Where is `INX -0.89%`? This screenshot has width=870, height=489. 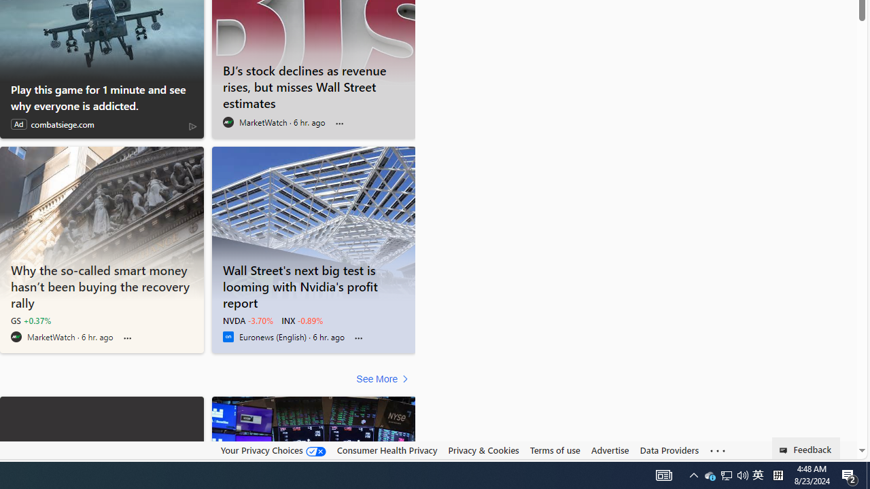
INX -0.89% is located at coordinates (302, 321).